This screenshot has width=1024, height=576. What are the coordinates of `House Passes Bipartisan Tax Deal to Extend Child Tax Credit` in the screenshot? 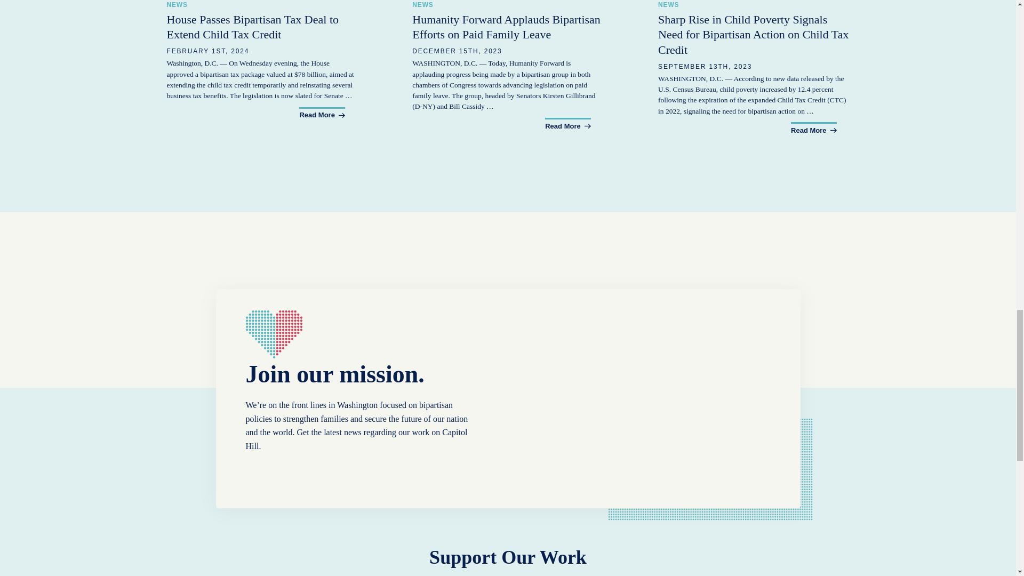 It's located at (261, 60).